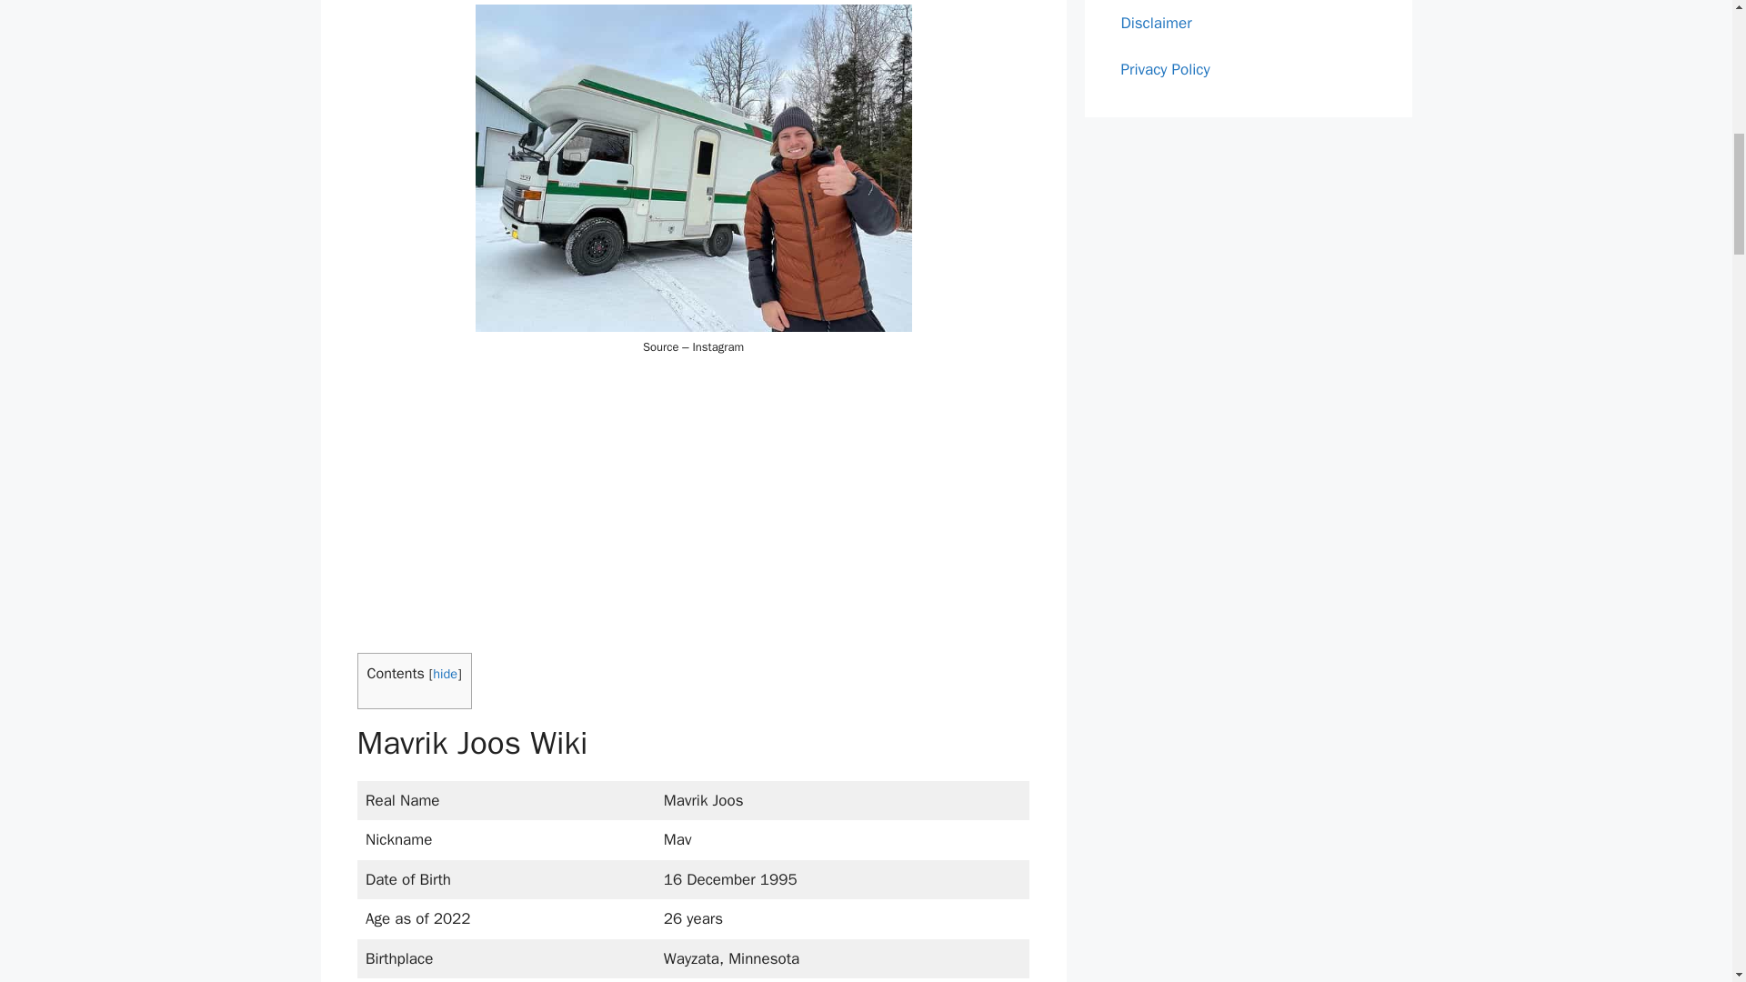  What do you see at coordinates (1155, 22) in the screenshot?
I see `Disclaimer` at bounding box center [1155, 22].